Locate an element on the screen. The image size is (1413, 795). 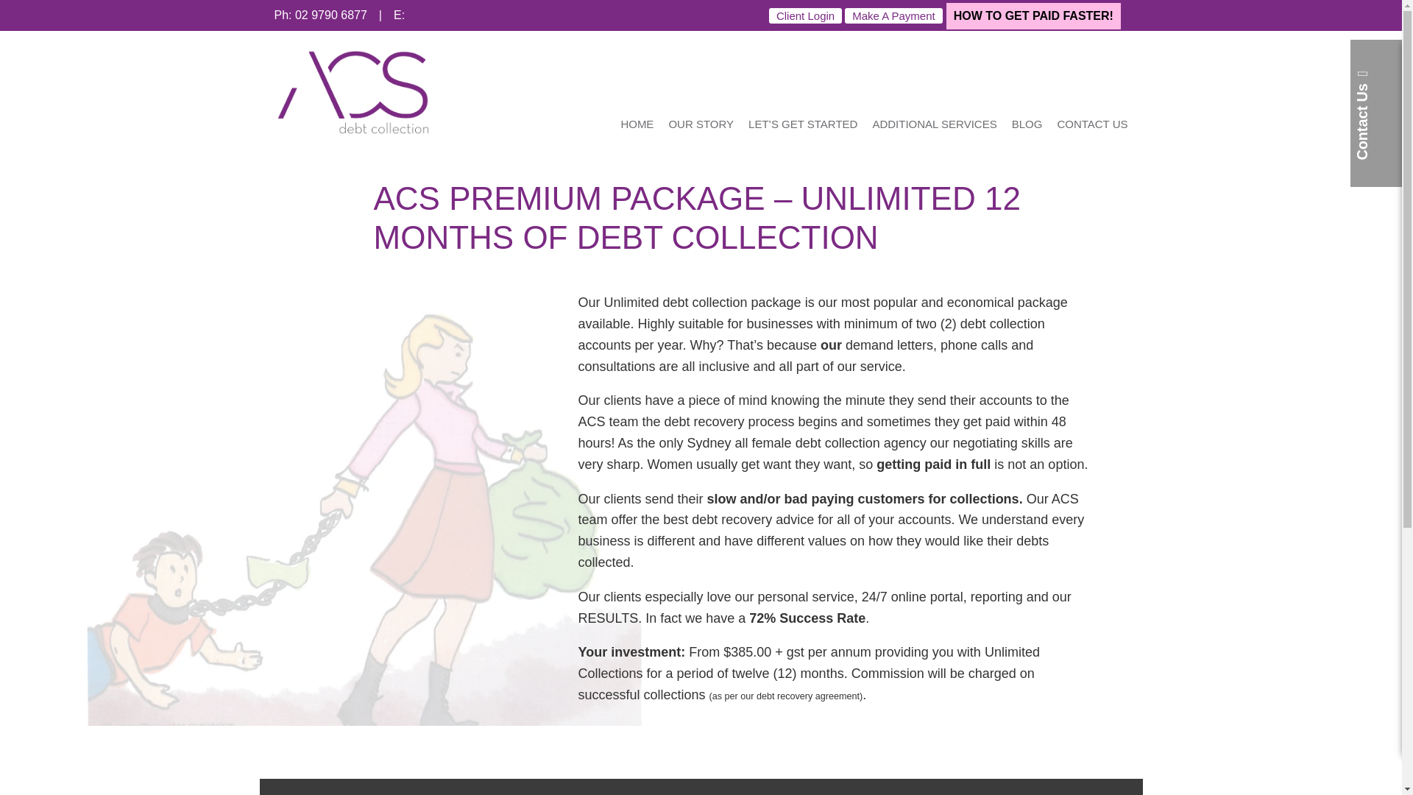
CONTACT US is located at coordinates (1089, 124).